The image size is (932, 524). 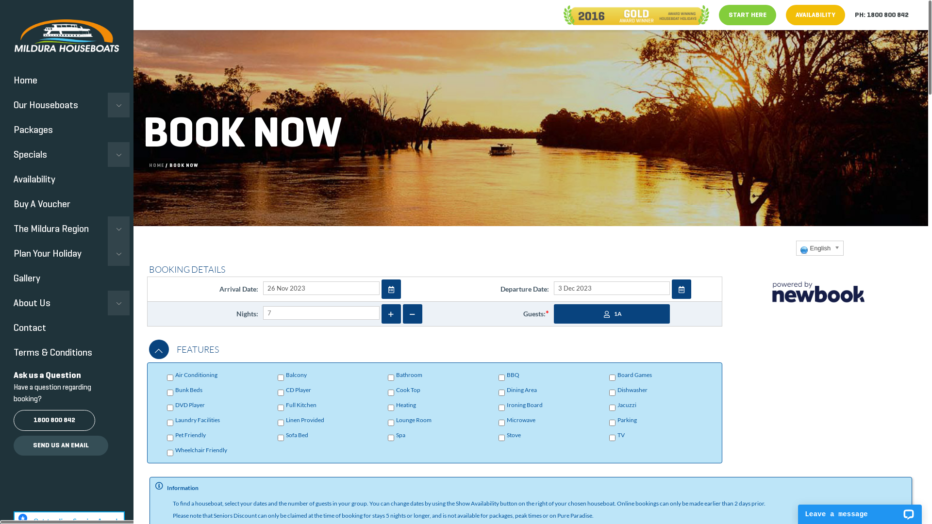 I want to click on HOME, so click(x=156, y=165).